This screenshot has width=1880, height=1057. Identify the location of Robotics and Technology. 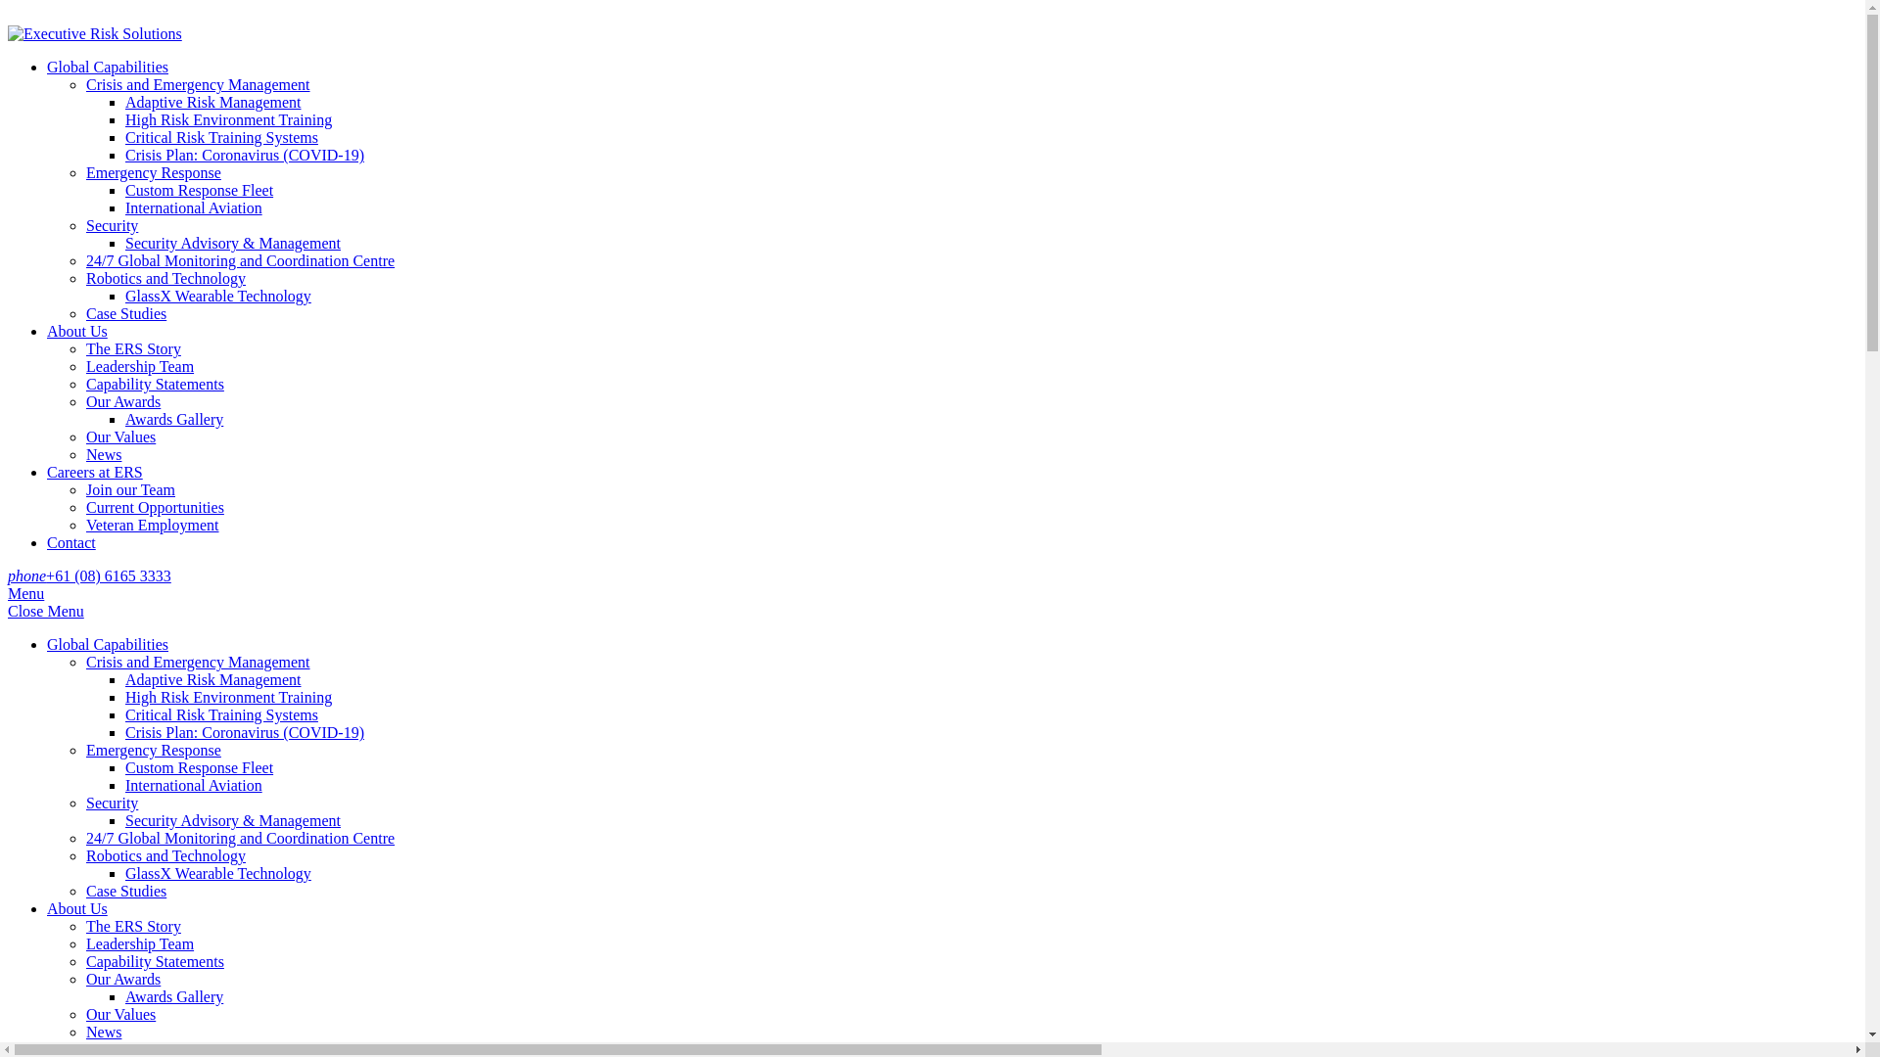
(166, 855).